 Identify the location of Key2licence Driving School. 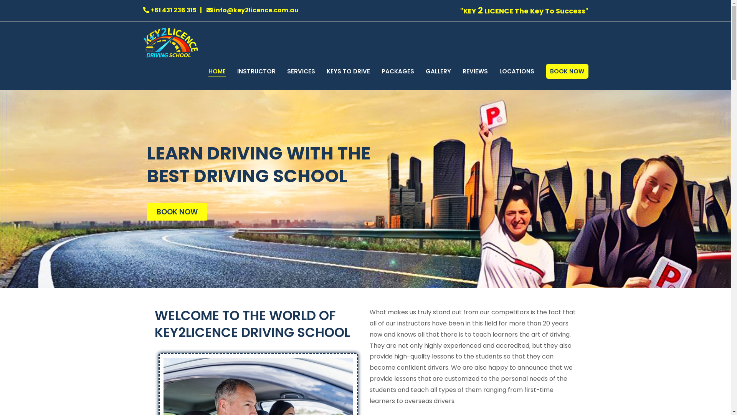
(250, 48).